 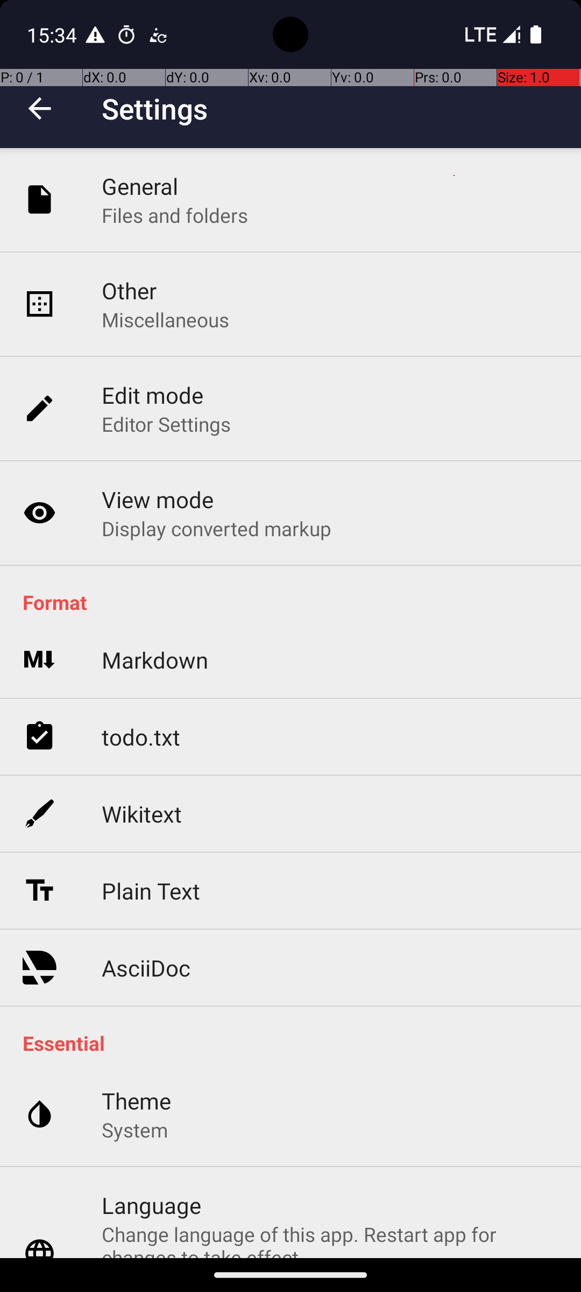 What do you see at coordinates (134, 1129) in the screenshot?
I see `System` at bounding box center [134, 1129].